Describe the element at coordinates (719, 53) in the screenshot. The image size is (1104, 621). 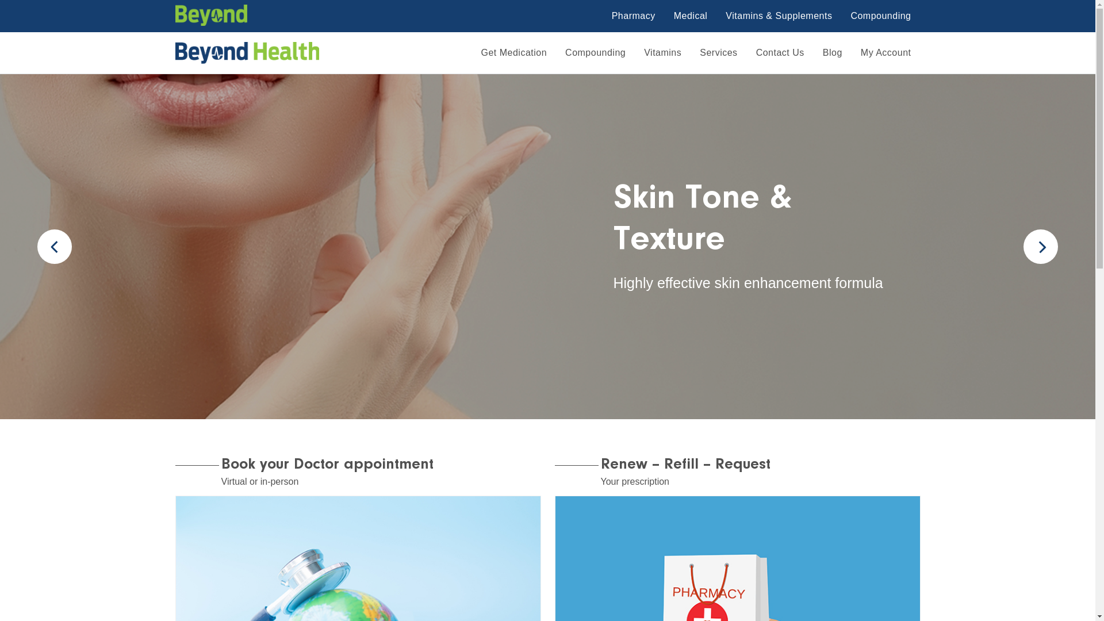
I see `Services` at that location.